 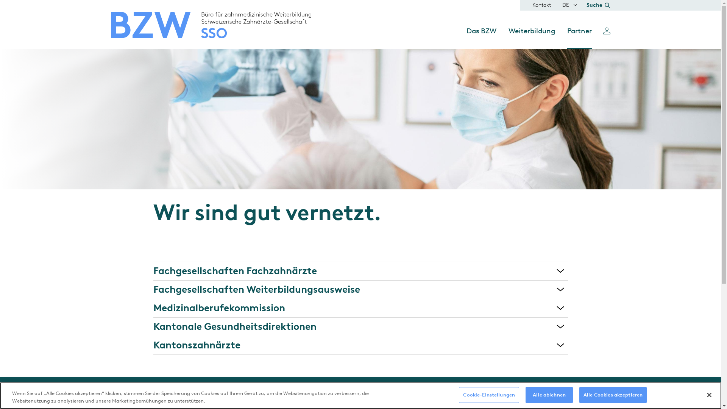 I want to click on Cookie-Einstellungen, so click(x=489, y=395).